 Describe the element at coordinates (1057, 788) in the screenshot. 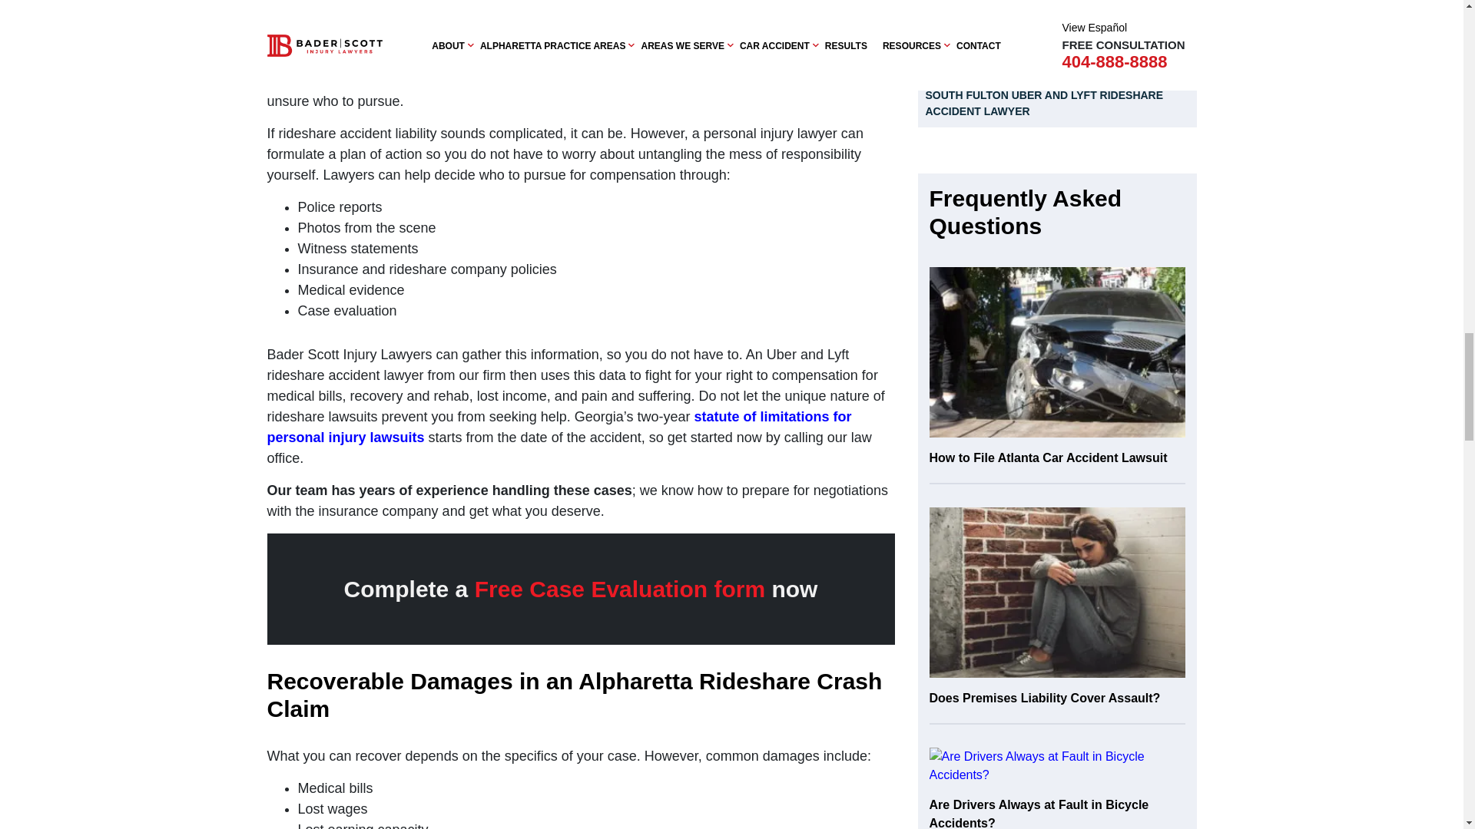

I see `Are Drivers Always at Fault in Bicycle Accidents?` at that location.